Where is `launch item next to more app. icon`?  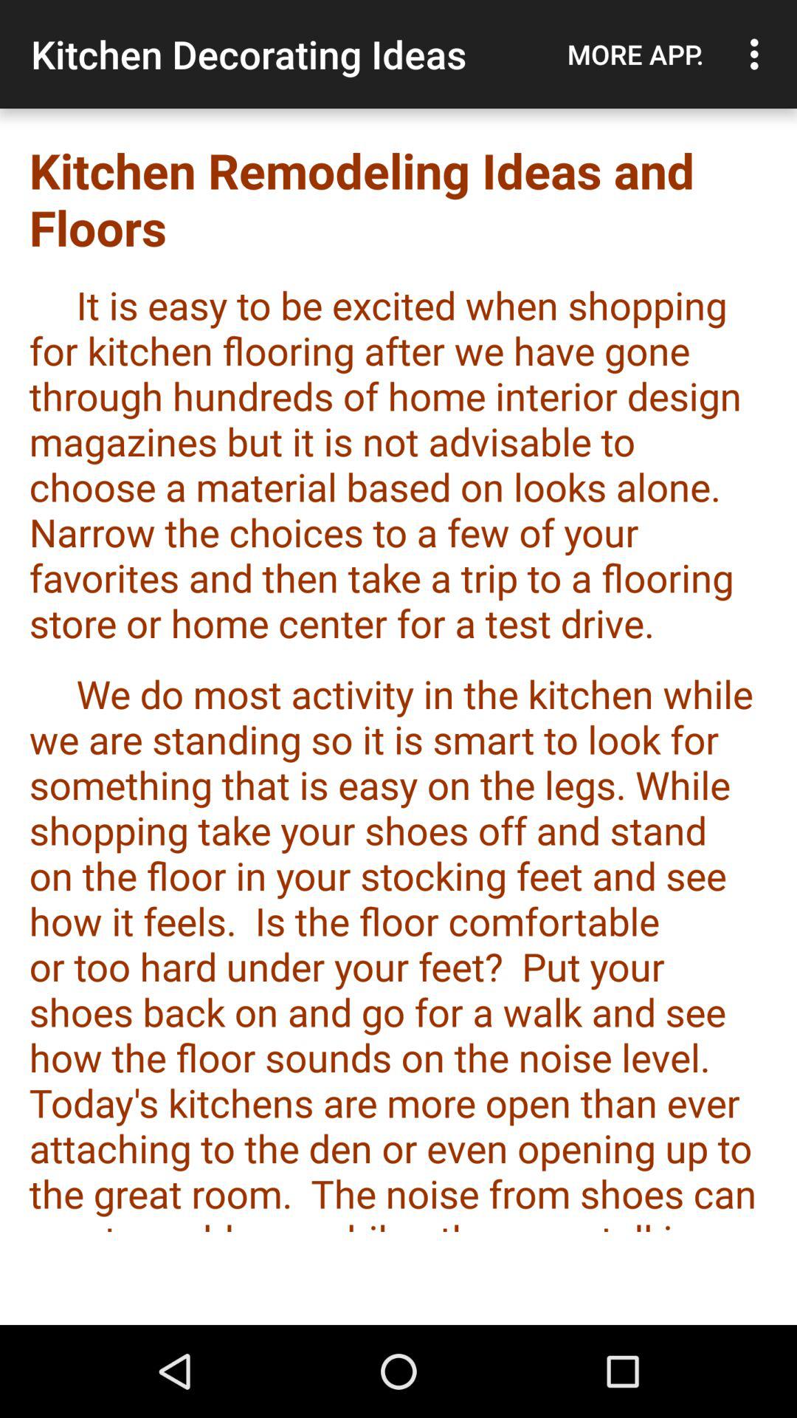
launch item next to more app. icon is located at coordinates (759, 54).